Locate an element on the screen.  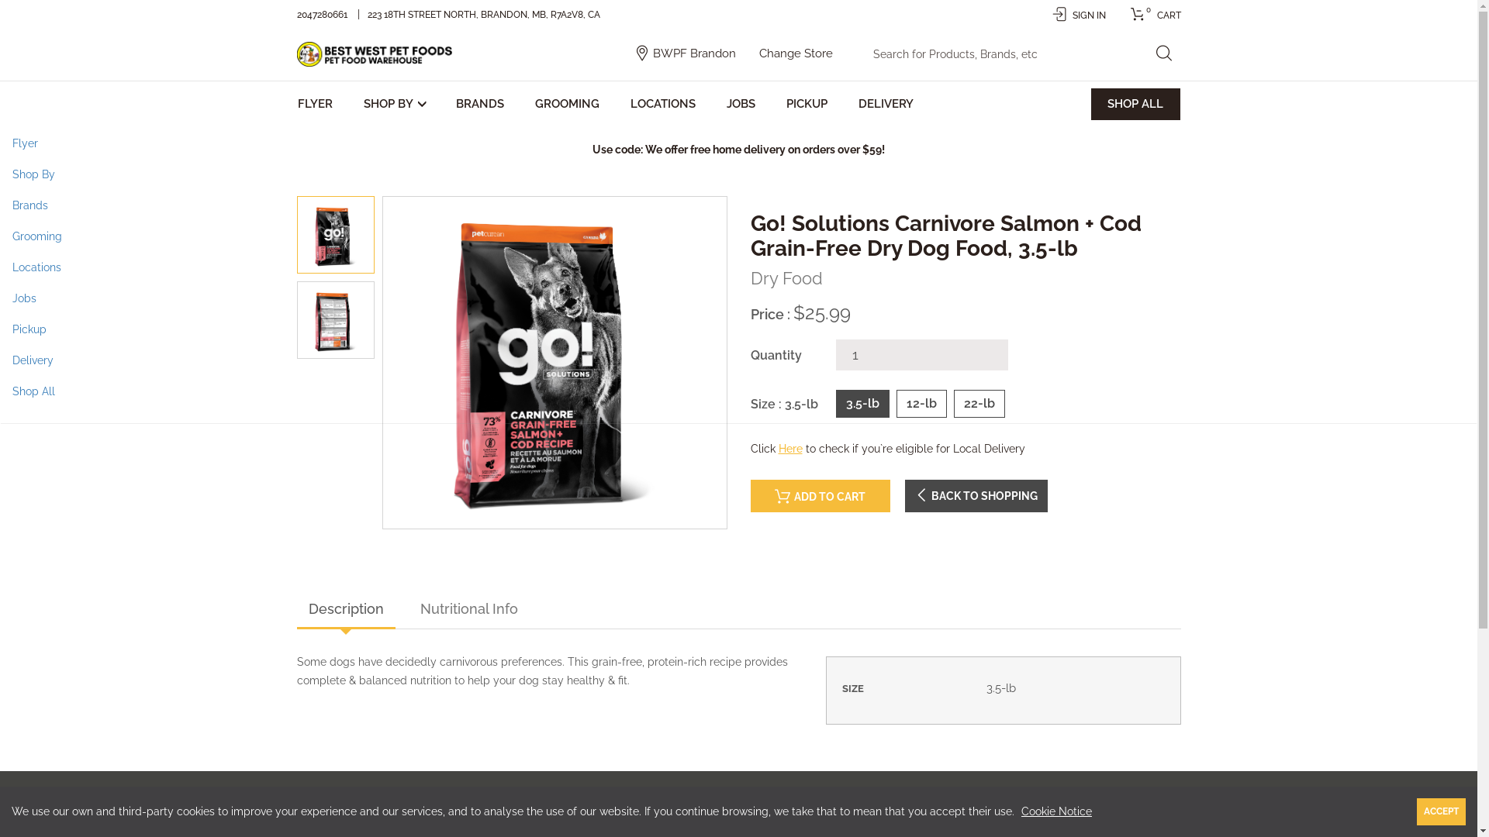
Description is located at coordinates (345, 611).